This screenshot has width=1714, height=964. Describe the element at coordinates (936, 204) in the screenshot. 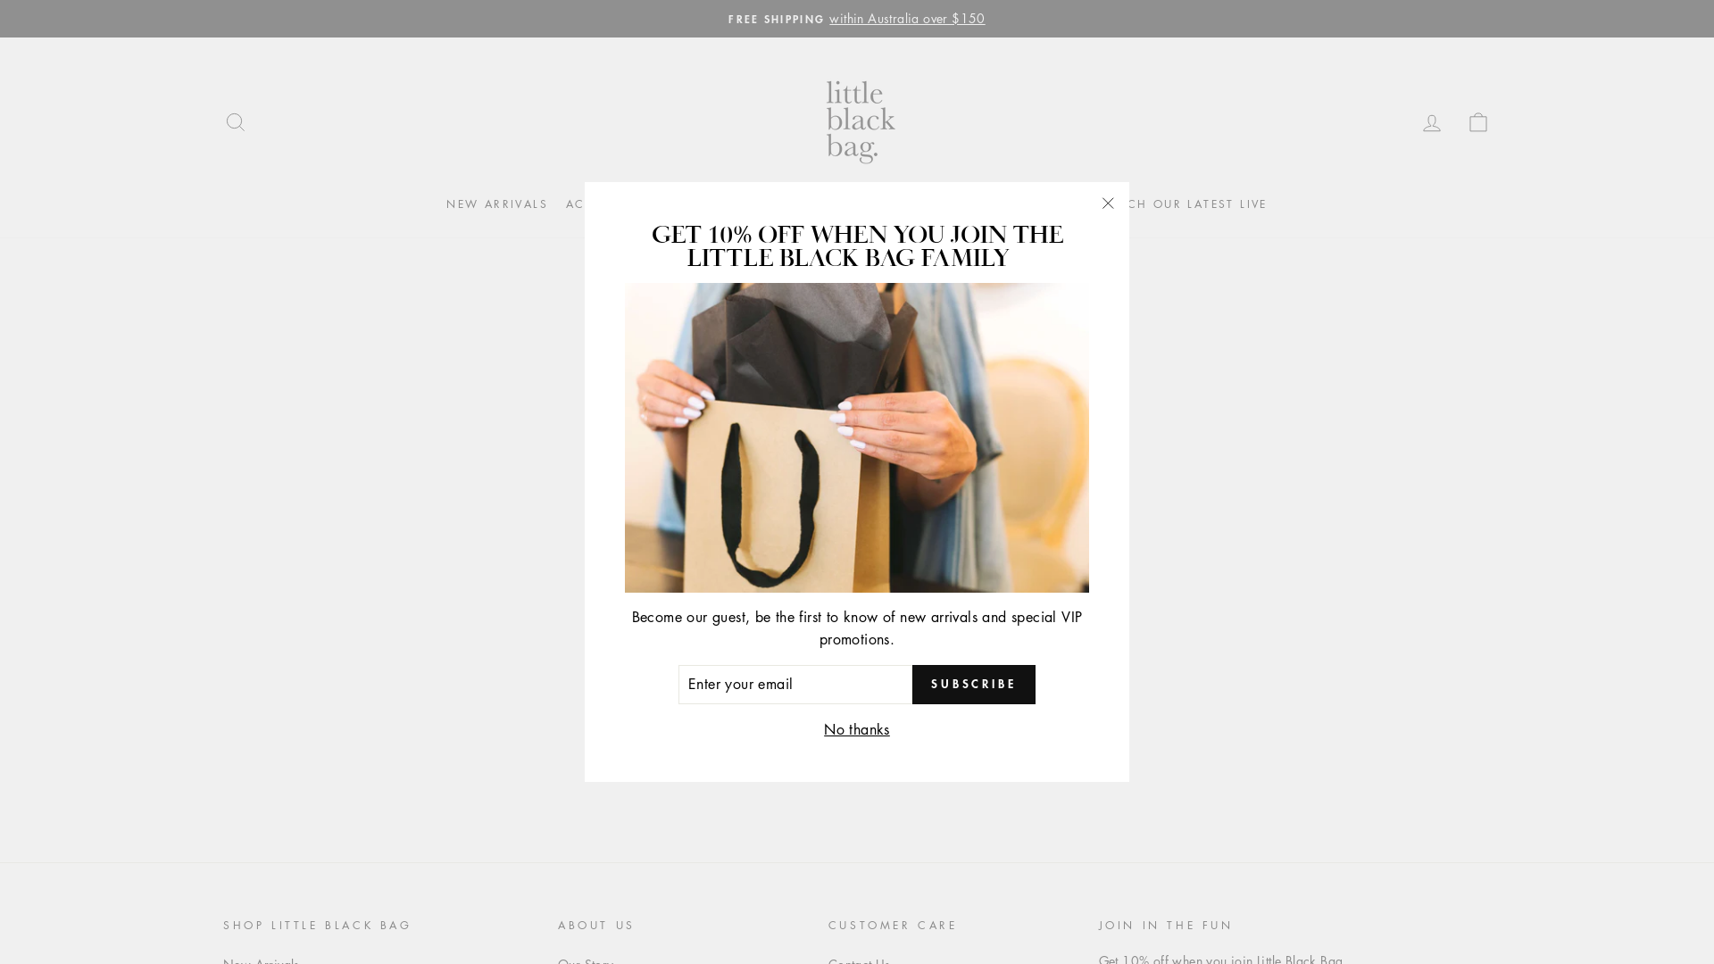

I see `GIFTS` at that location.